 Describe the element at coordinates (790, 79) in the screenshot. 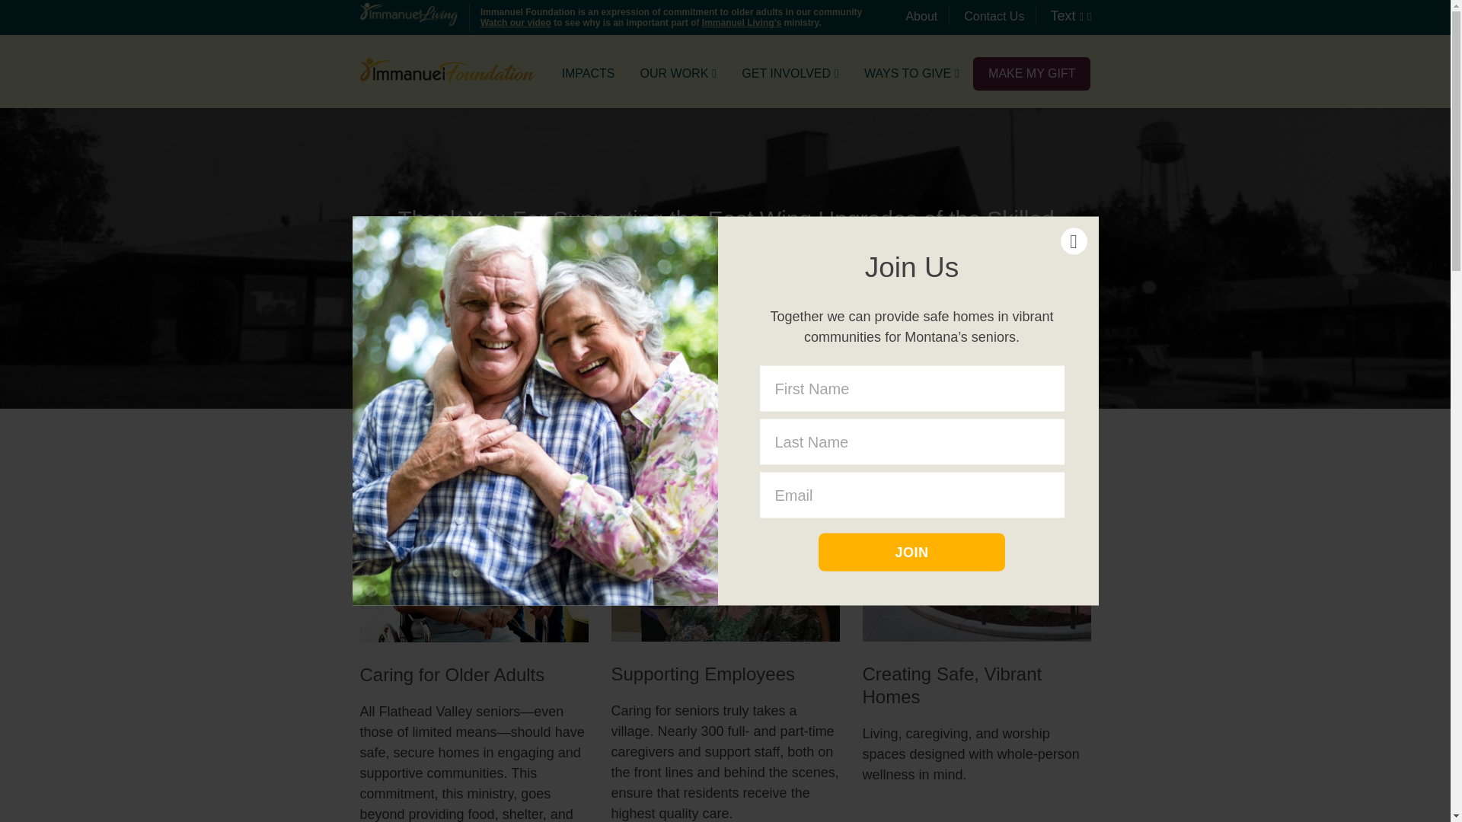

I see `GET INVOLVED` at that location.